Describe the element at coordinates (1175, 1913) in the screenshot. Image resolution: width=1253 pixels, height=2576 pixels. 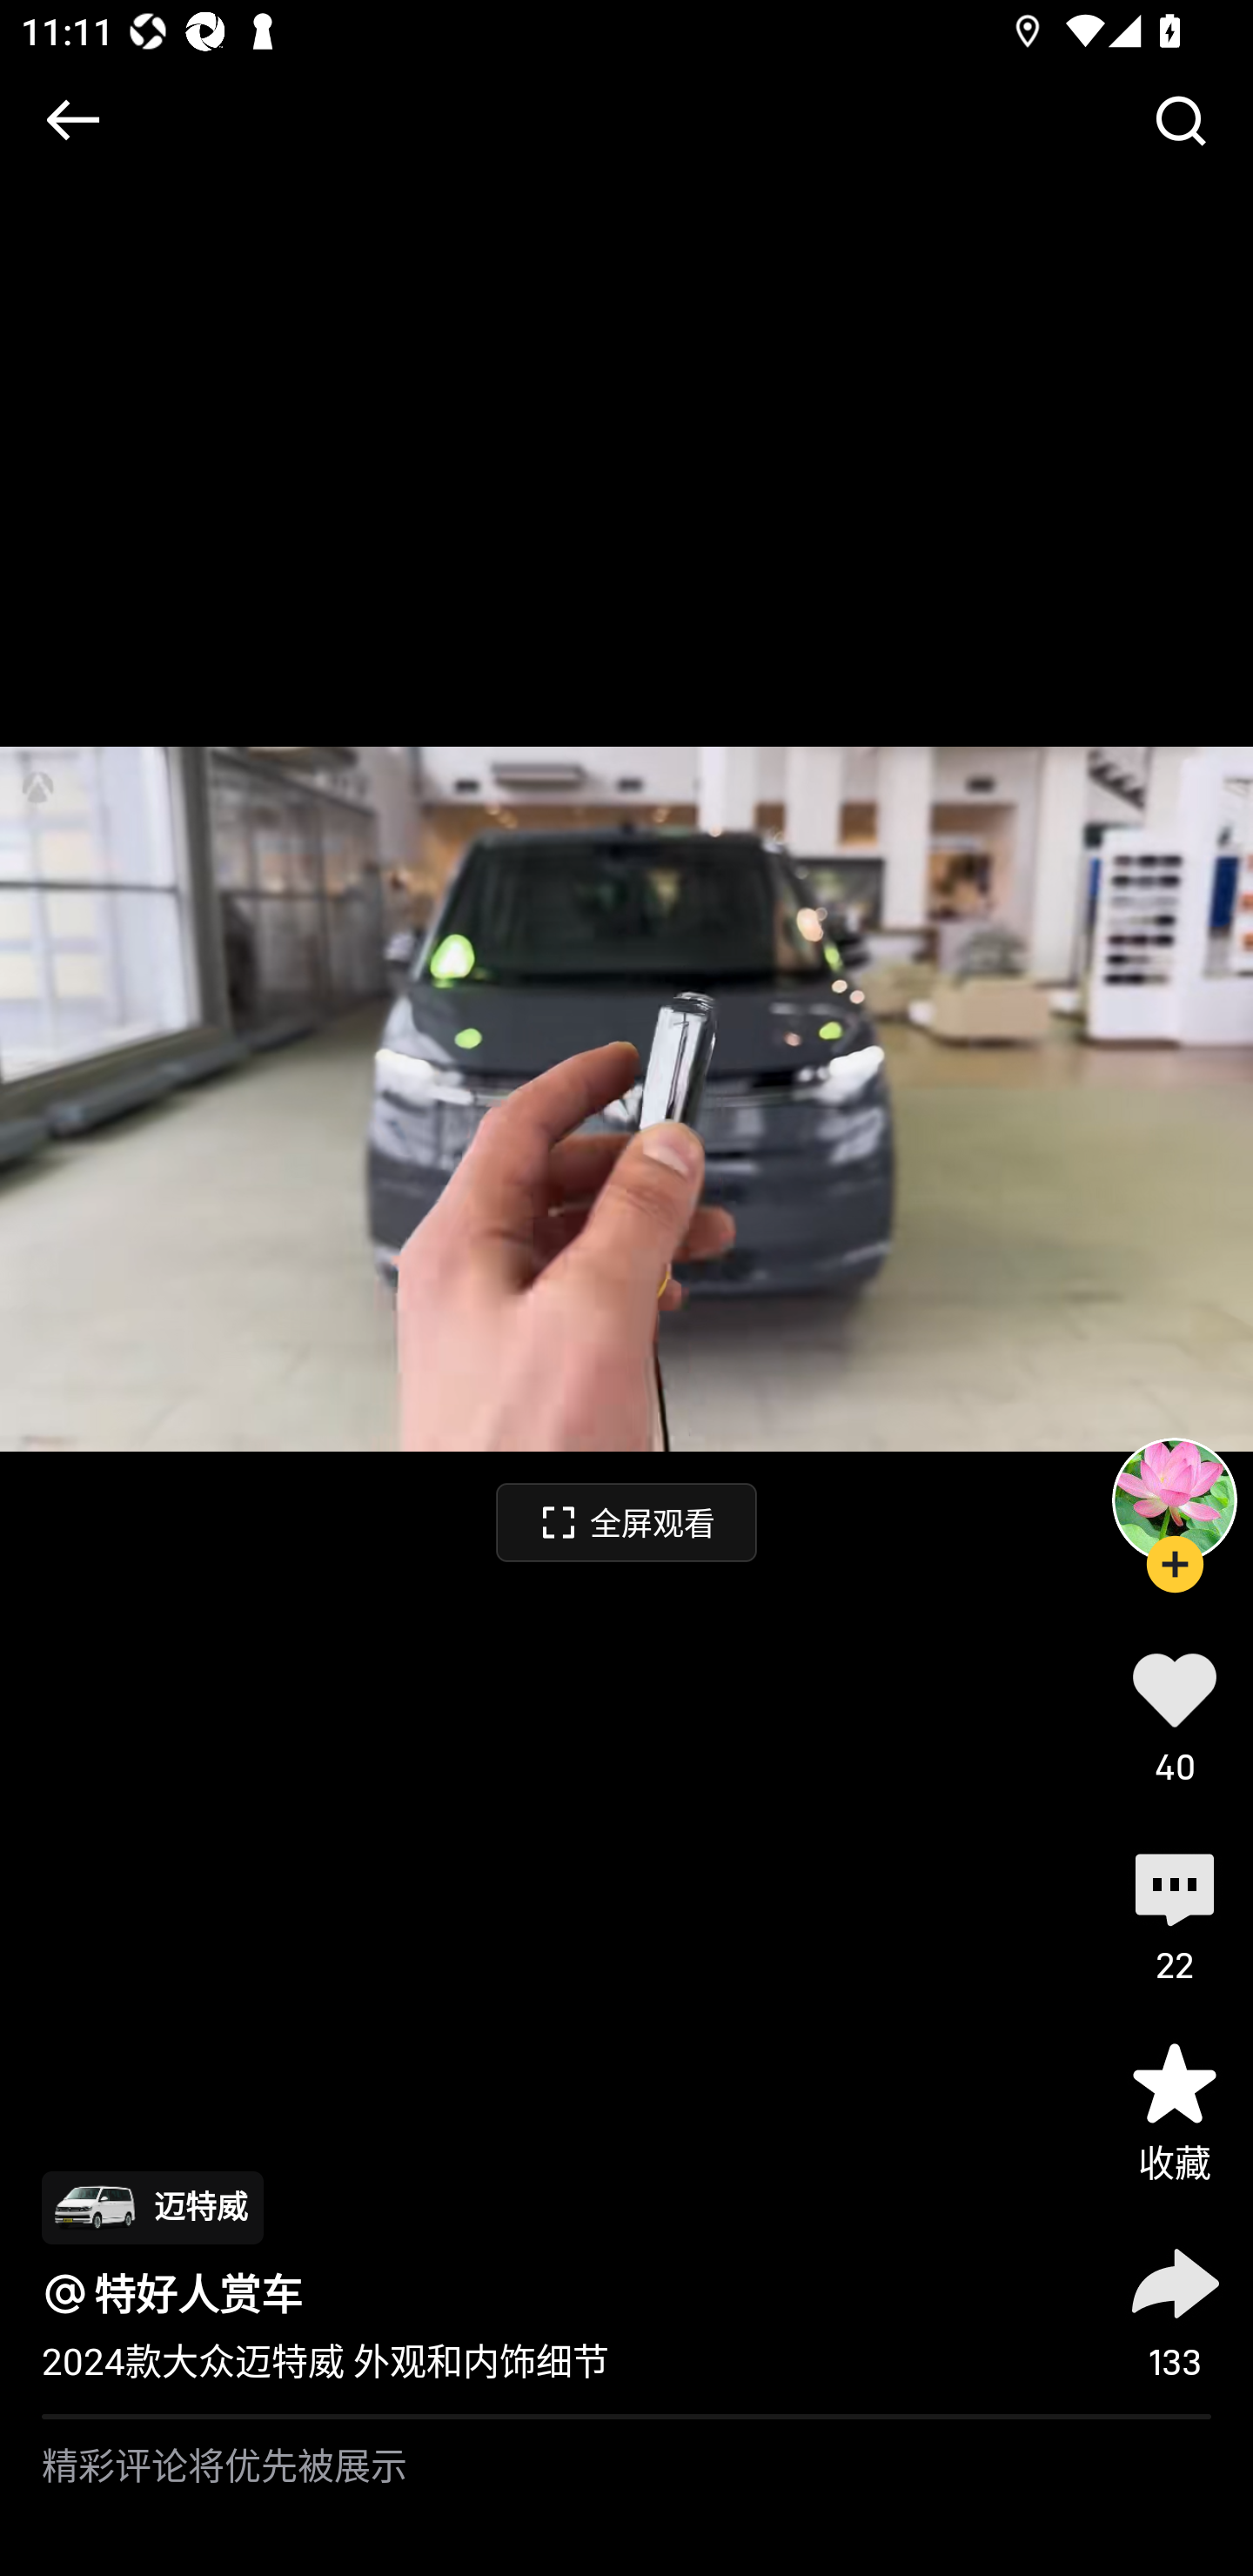
I see `22` at that location.